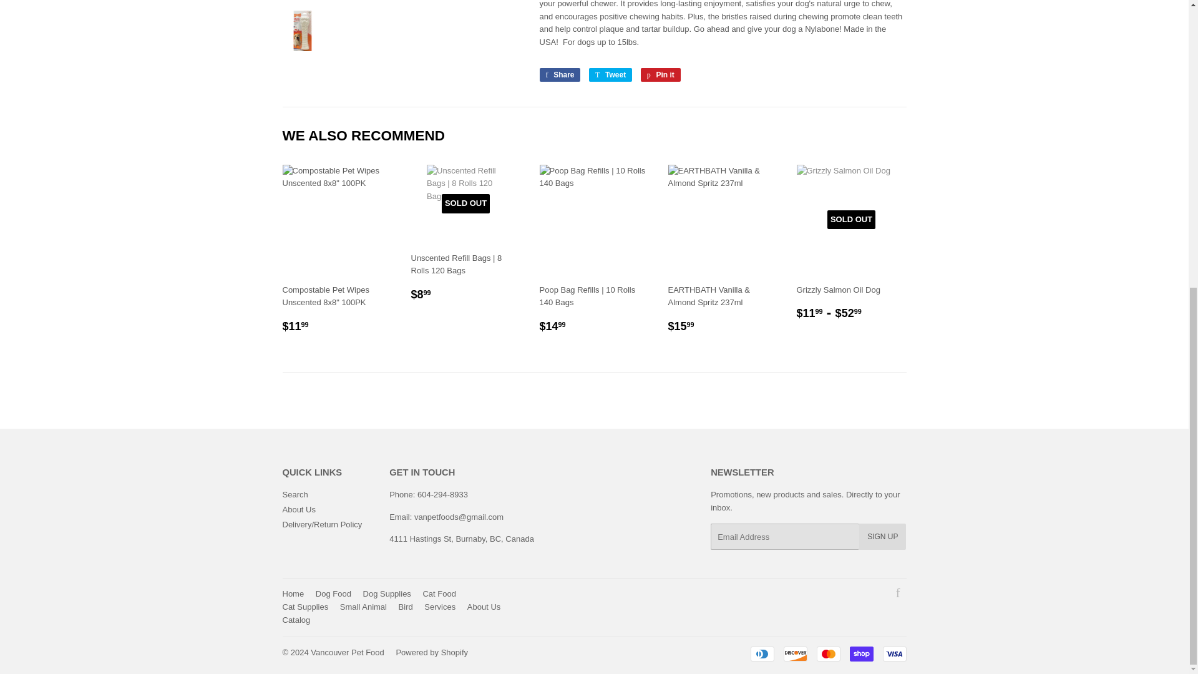  I want to click on Mastercard, so click(827, 653).